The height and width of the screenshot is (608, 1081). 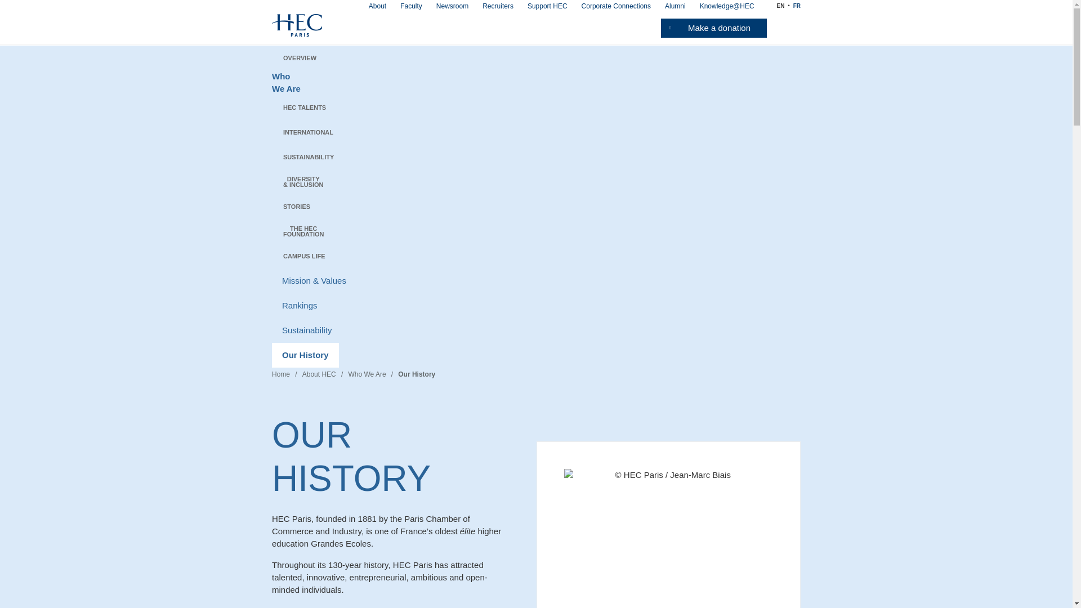 I want to click on Home, so click(x=297, y=24).